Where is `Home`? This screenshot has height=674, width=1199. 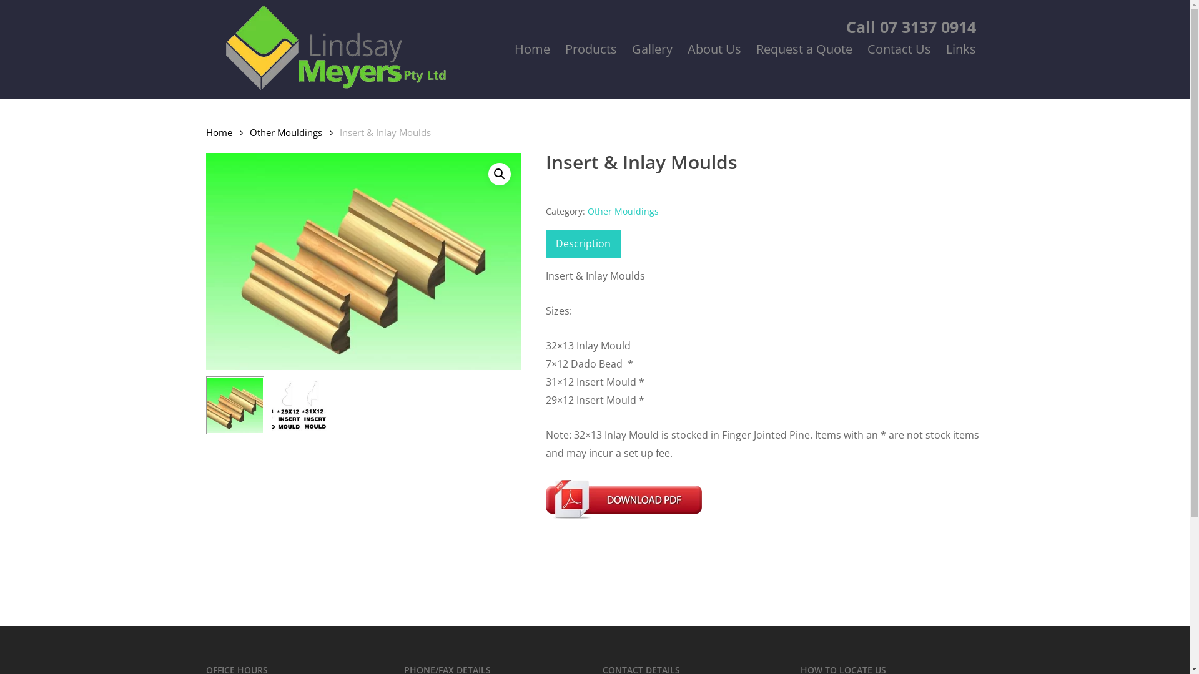 Home is located at coordinates (532, 49).